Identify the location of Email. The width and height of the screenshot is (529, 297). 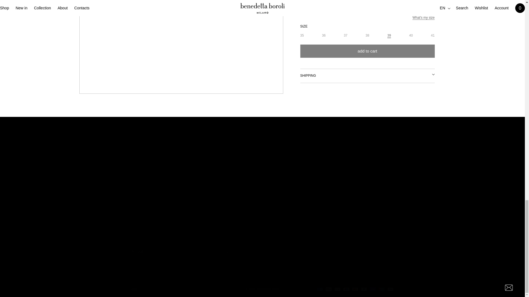
(263, 252).